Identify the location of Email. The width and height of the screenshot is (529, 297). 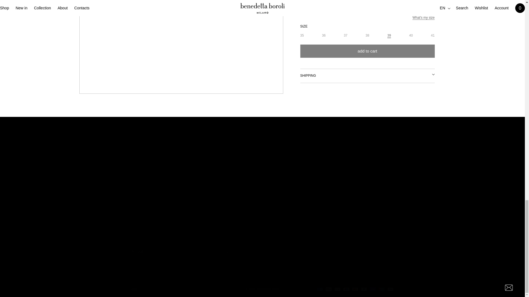
(263, 252).